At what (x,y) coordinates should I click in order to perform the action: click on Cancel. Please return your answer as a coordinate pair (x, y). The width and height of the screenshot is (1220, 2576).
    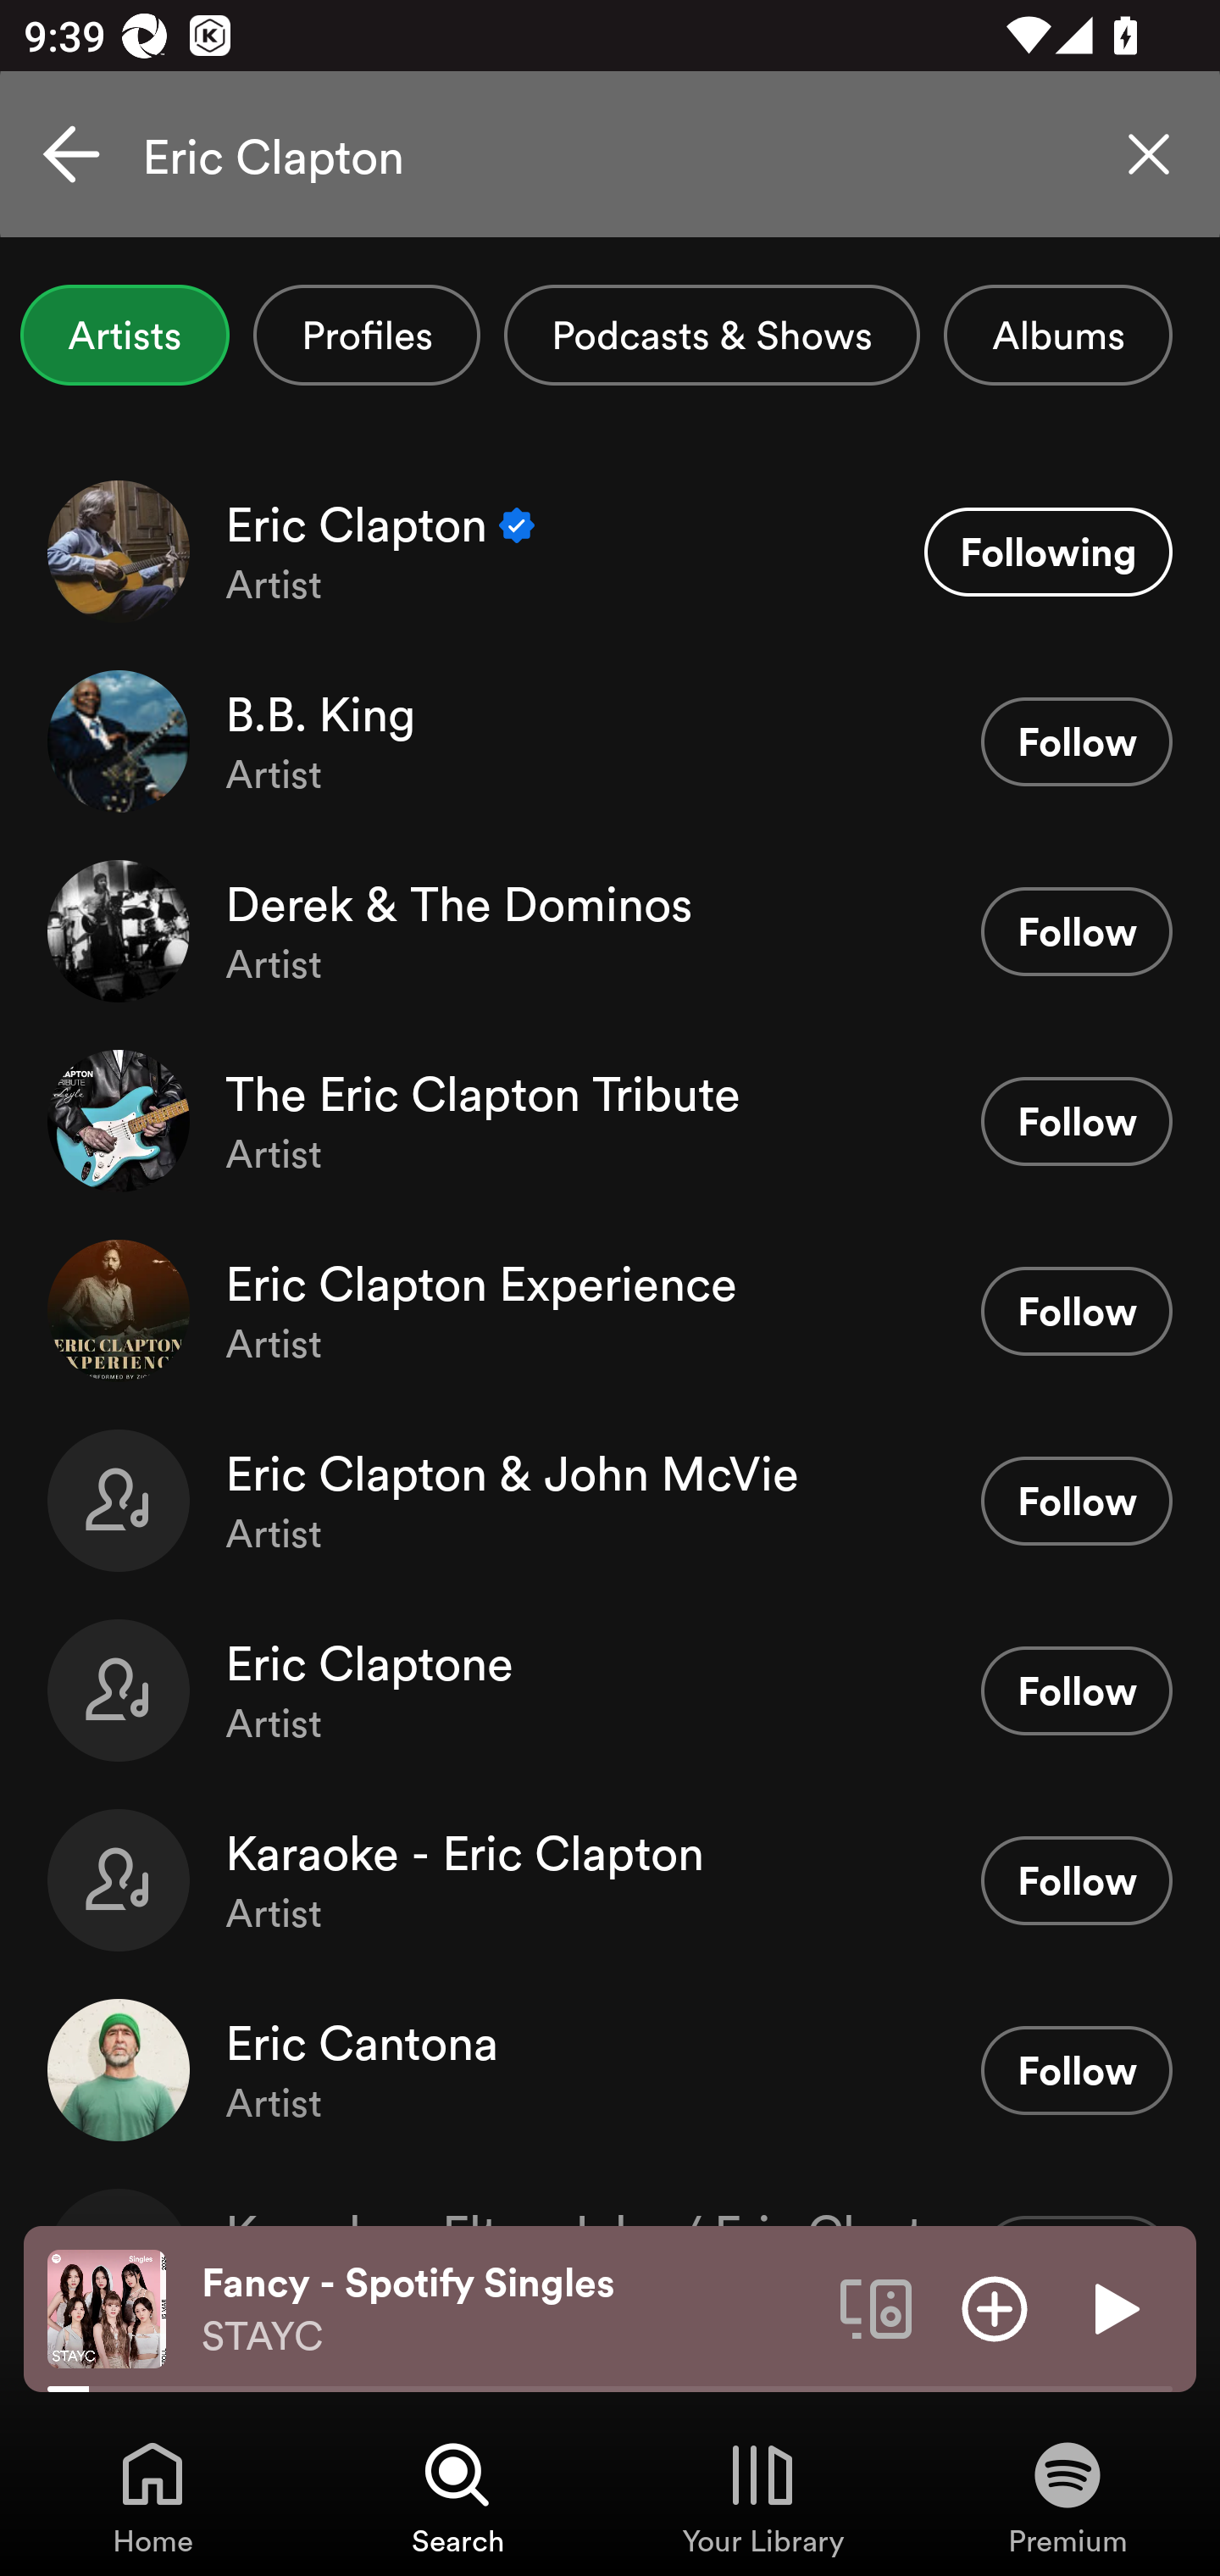
    Looking at the image, I should click on (71, 154).